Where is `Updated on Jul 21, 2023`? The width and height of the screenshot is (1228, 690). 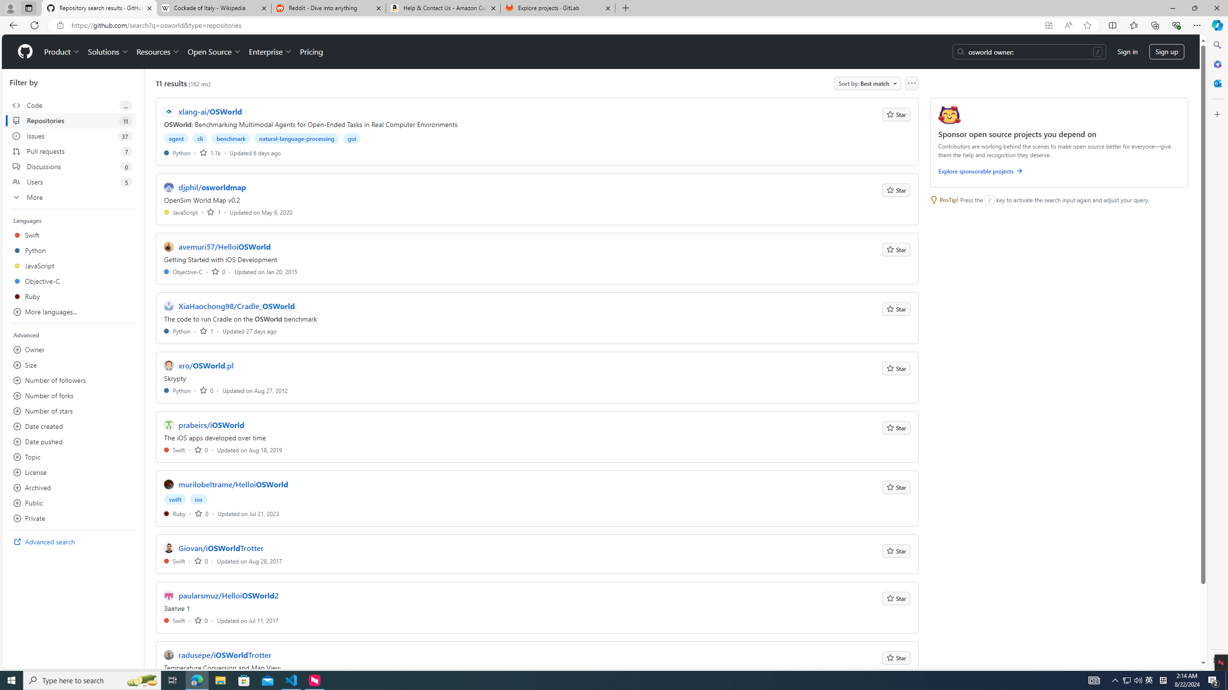 Updated on Jul 21, 2023 is located at coordinates (248, 514).